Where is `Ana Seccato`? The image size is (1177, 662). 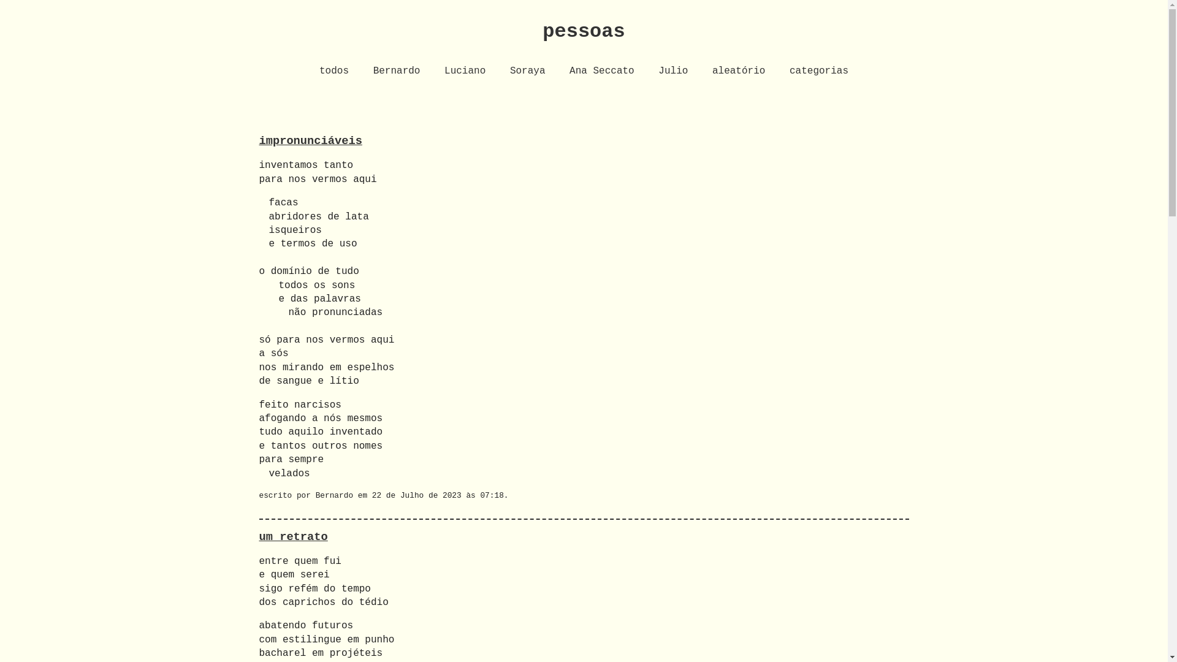 Ana Seccato is located at coordinates (602, 71).